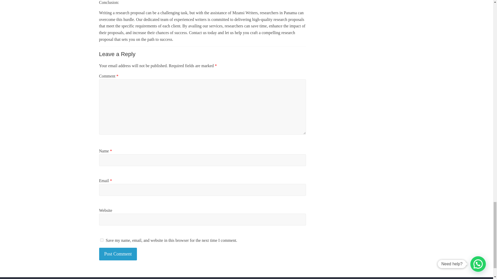 This screenshot has height=279, width=497. What do you see at coordinates (101, 240) in the screenshot?
I see `yes` at bounding box center [101, 240].